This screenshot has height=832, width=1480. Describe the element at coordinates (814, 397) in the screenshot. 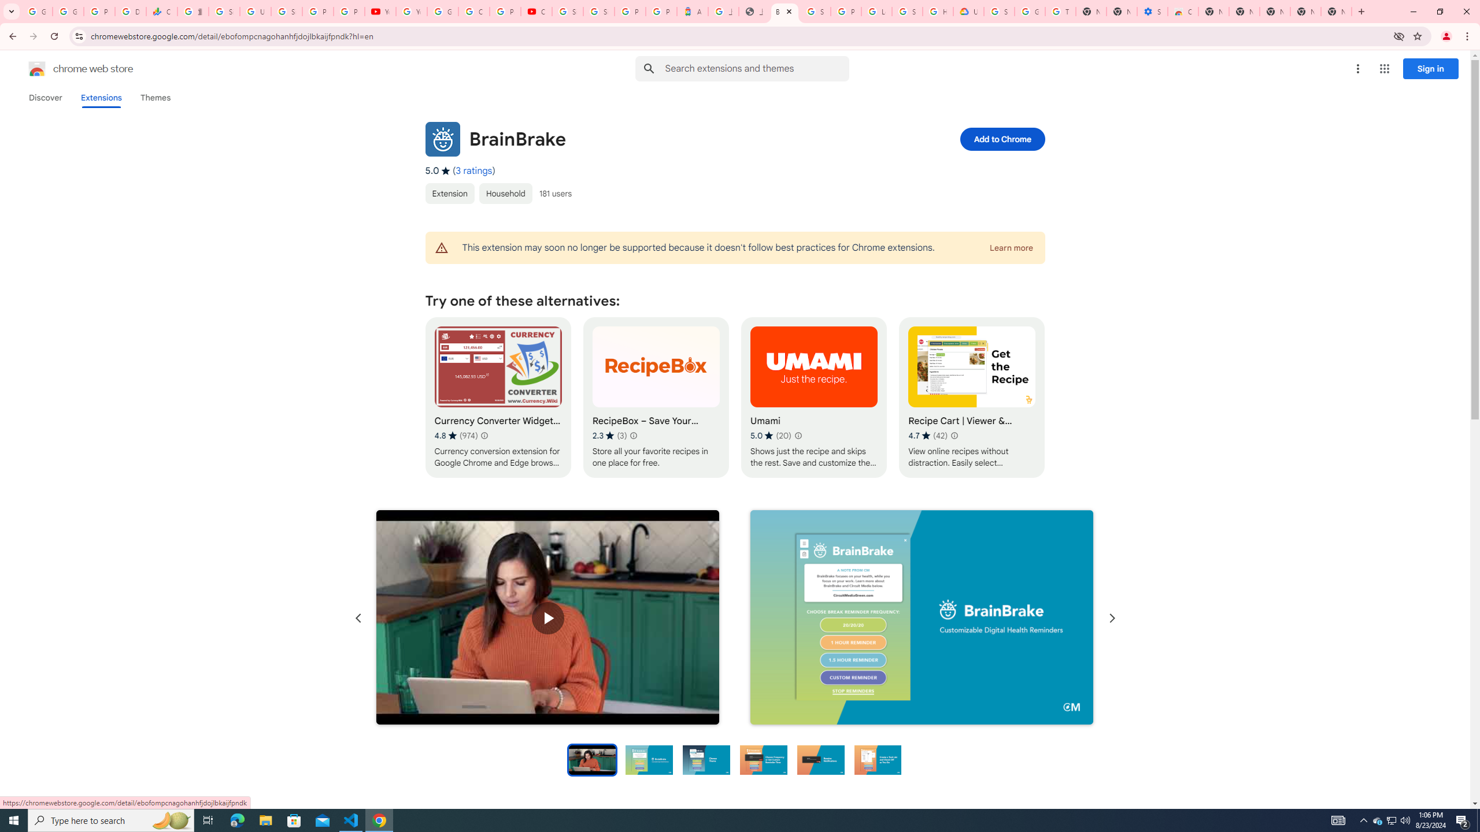

I see `Umami` at that location.